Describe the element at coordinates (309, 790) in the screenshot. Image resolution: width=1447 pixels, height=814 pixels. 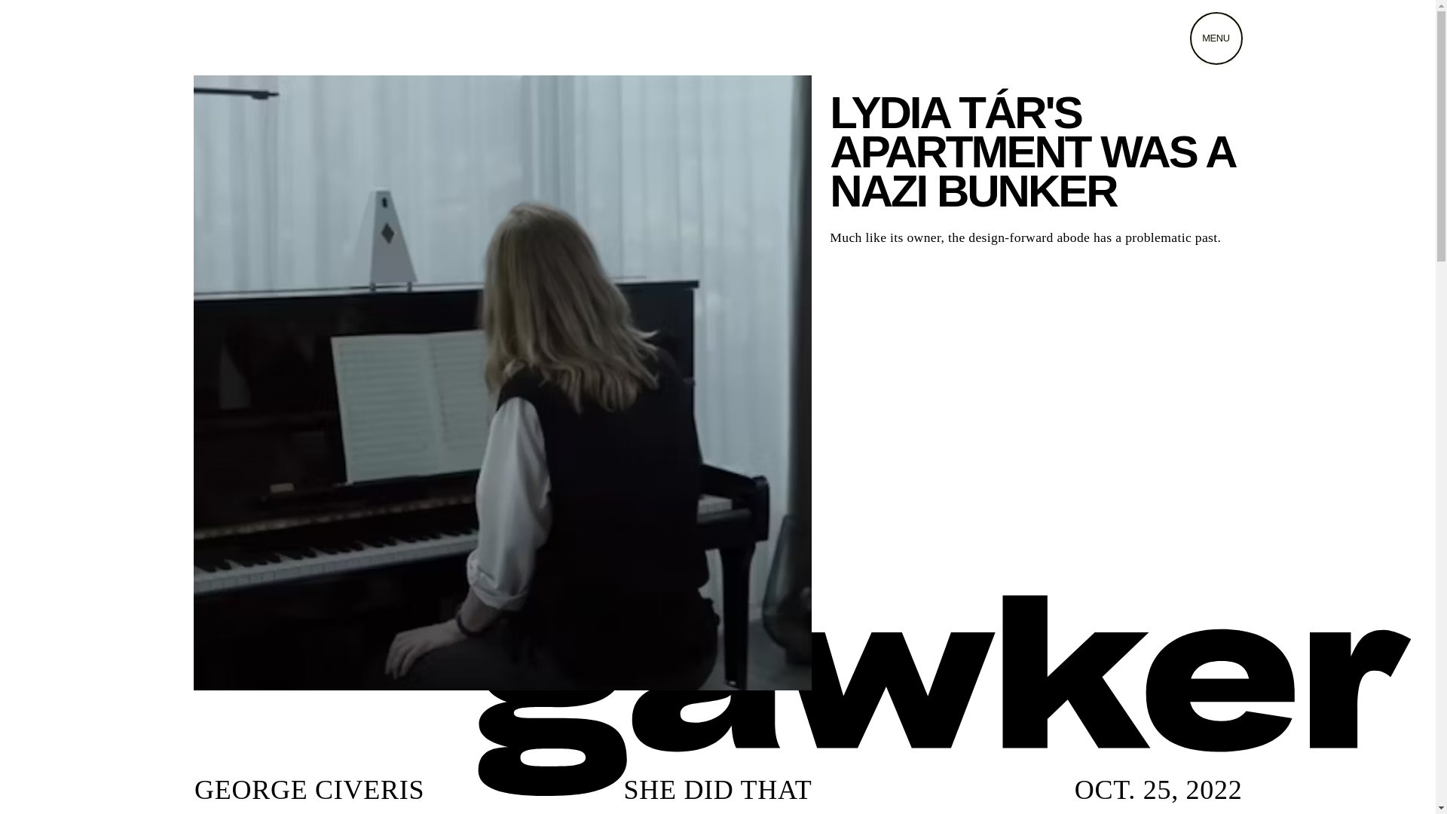
I see `GEORGE CIVERIS` at that location.